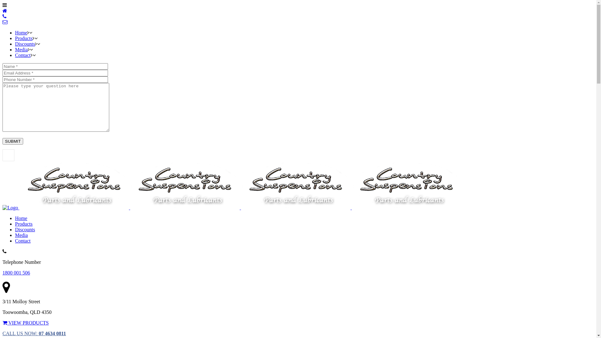 This screenshot has height=338, width=601. What do you see at coordinates (21, 235) in the screenshot?
I see `Media` at bounding box center [21, 235].